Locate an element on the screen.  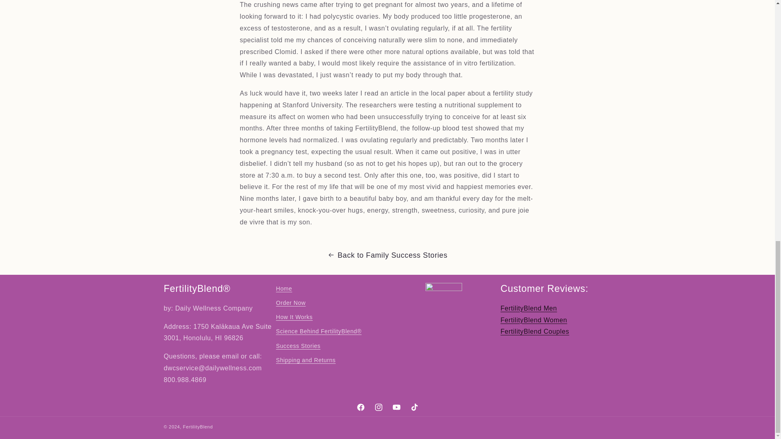
Home is located at coordinates (284, 289).